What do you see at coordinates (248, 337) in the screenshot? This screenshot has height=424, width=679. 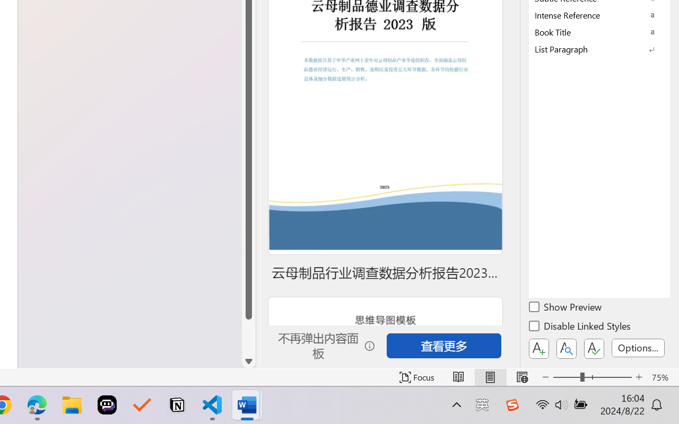 I see `Page down` at bounding box center [248, 337].